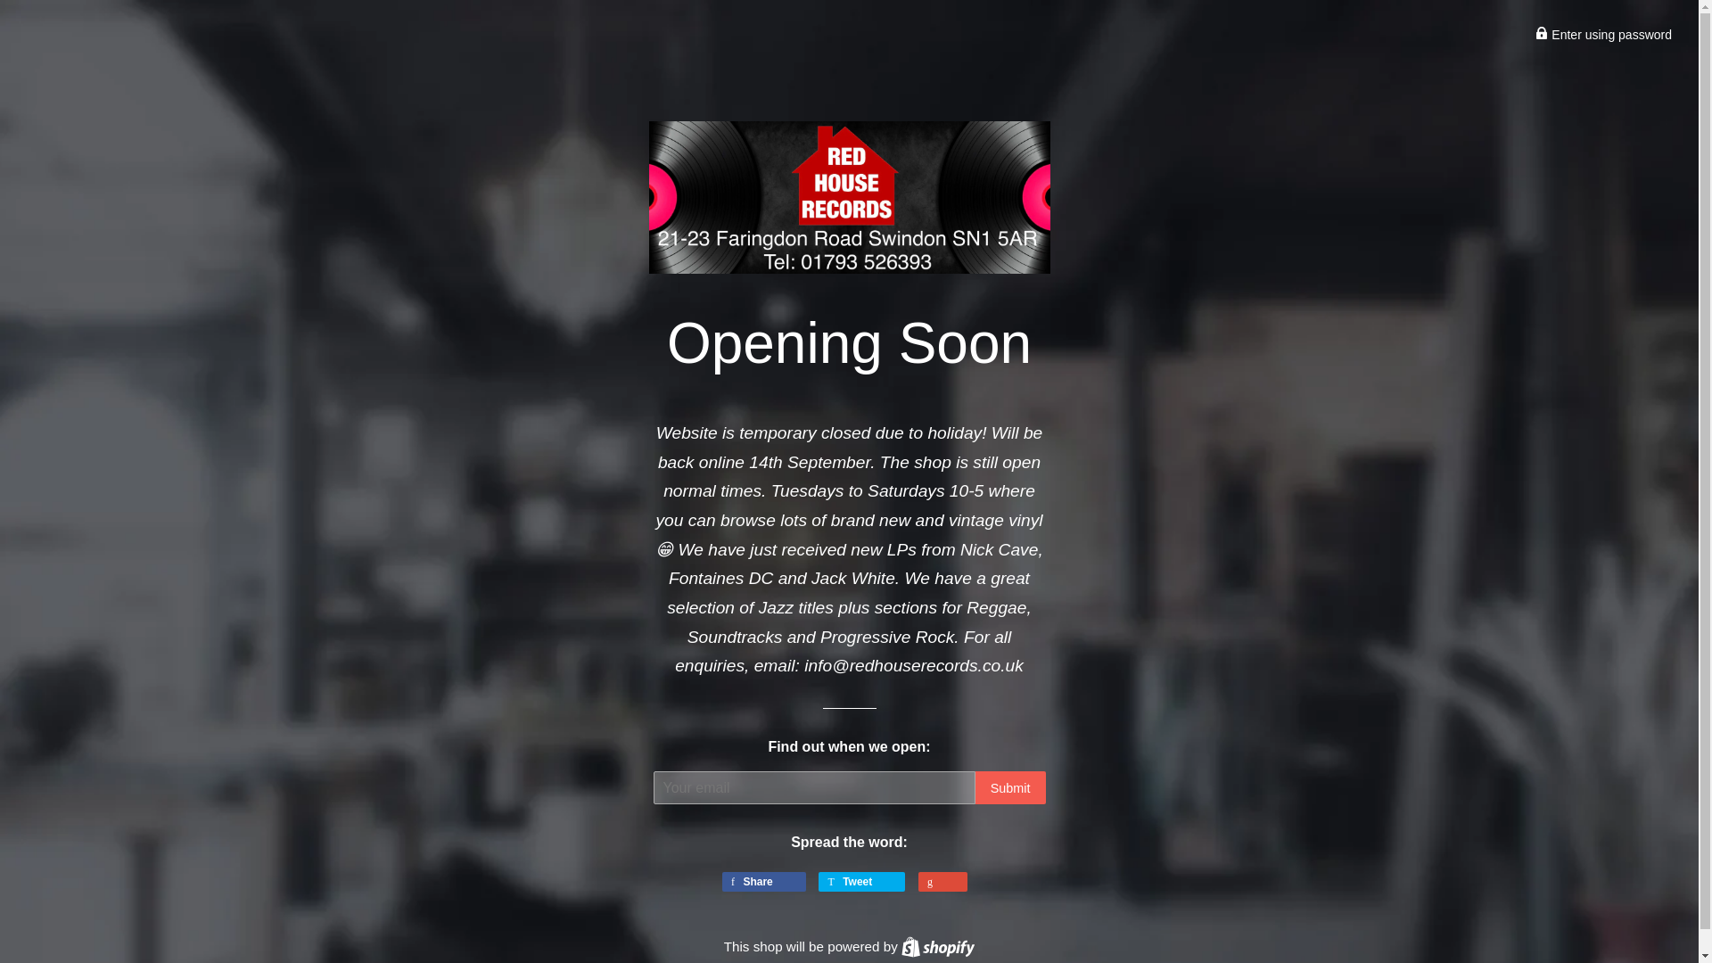 Image resolution: width=1712 pixels, height=963 pixels. I want to click on Submit, so click(938, 947).